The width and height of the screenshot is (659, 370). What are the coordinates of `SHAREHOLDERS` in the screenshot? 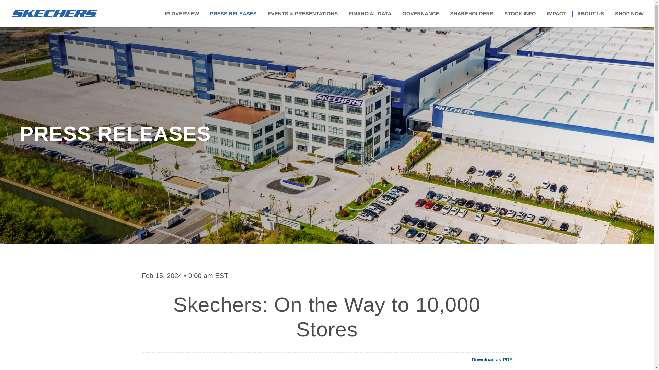 It's located at (472, 19).